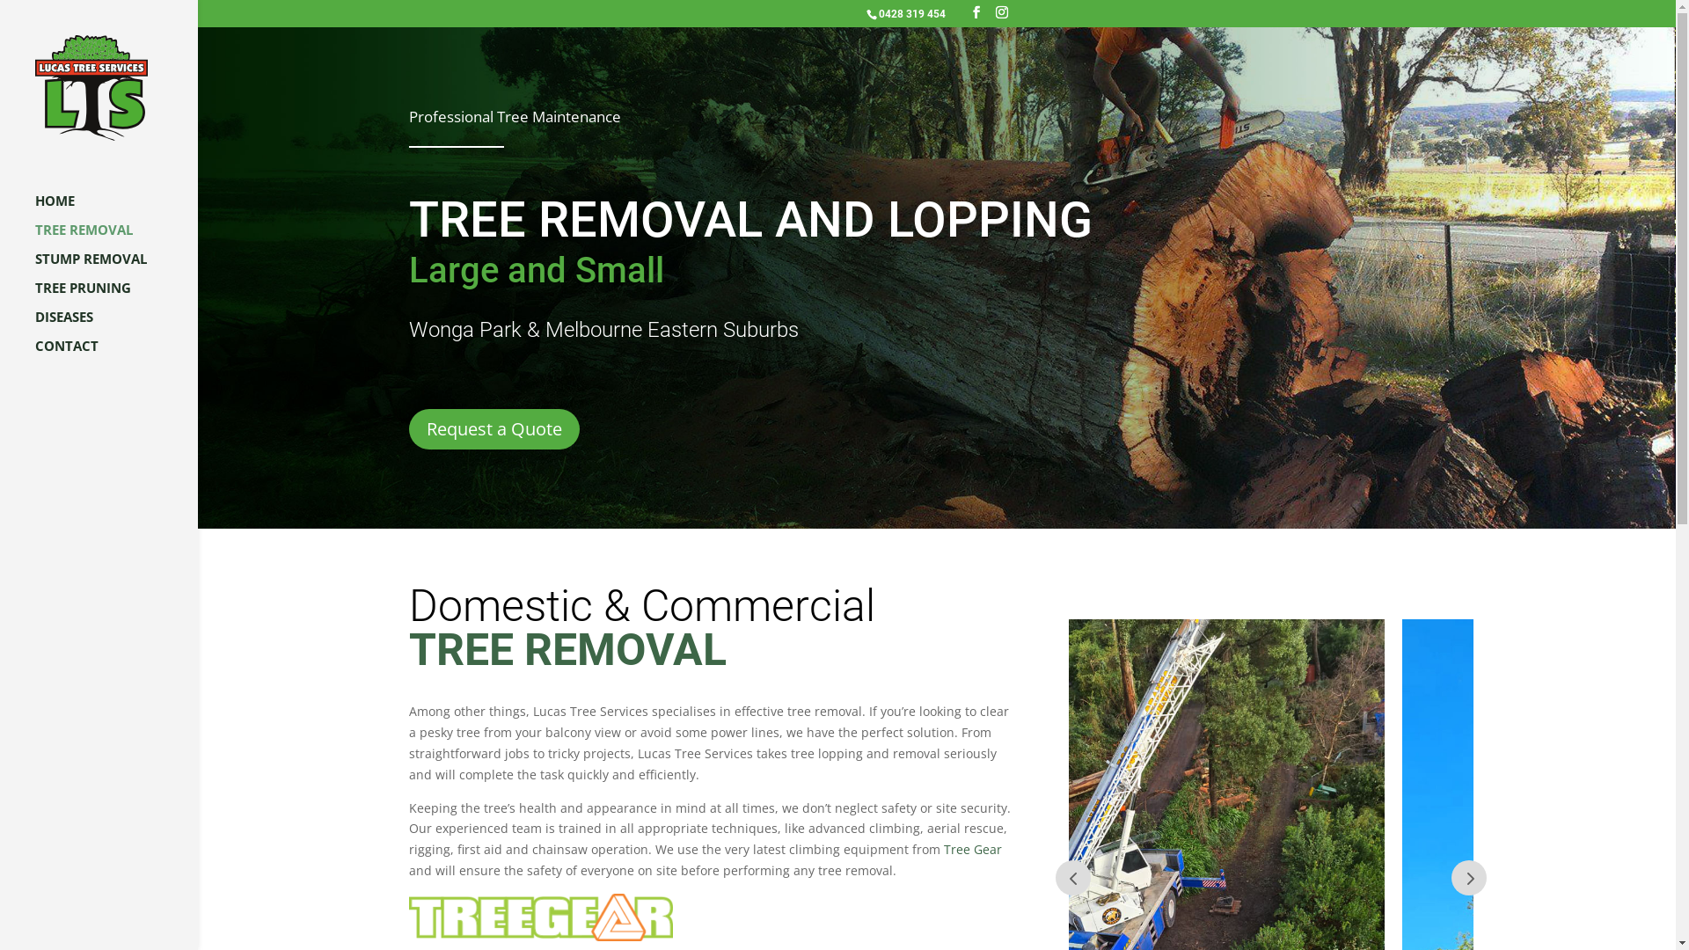  I want to click on STUMP REMOVAL, so click(116, 267).